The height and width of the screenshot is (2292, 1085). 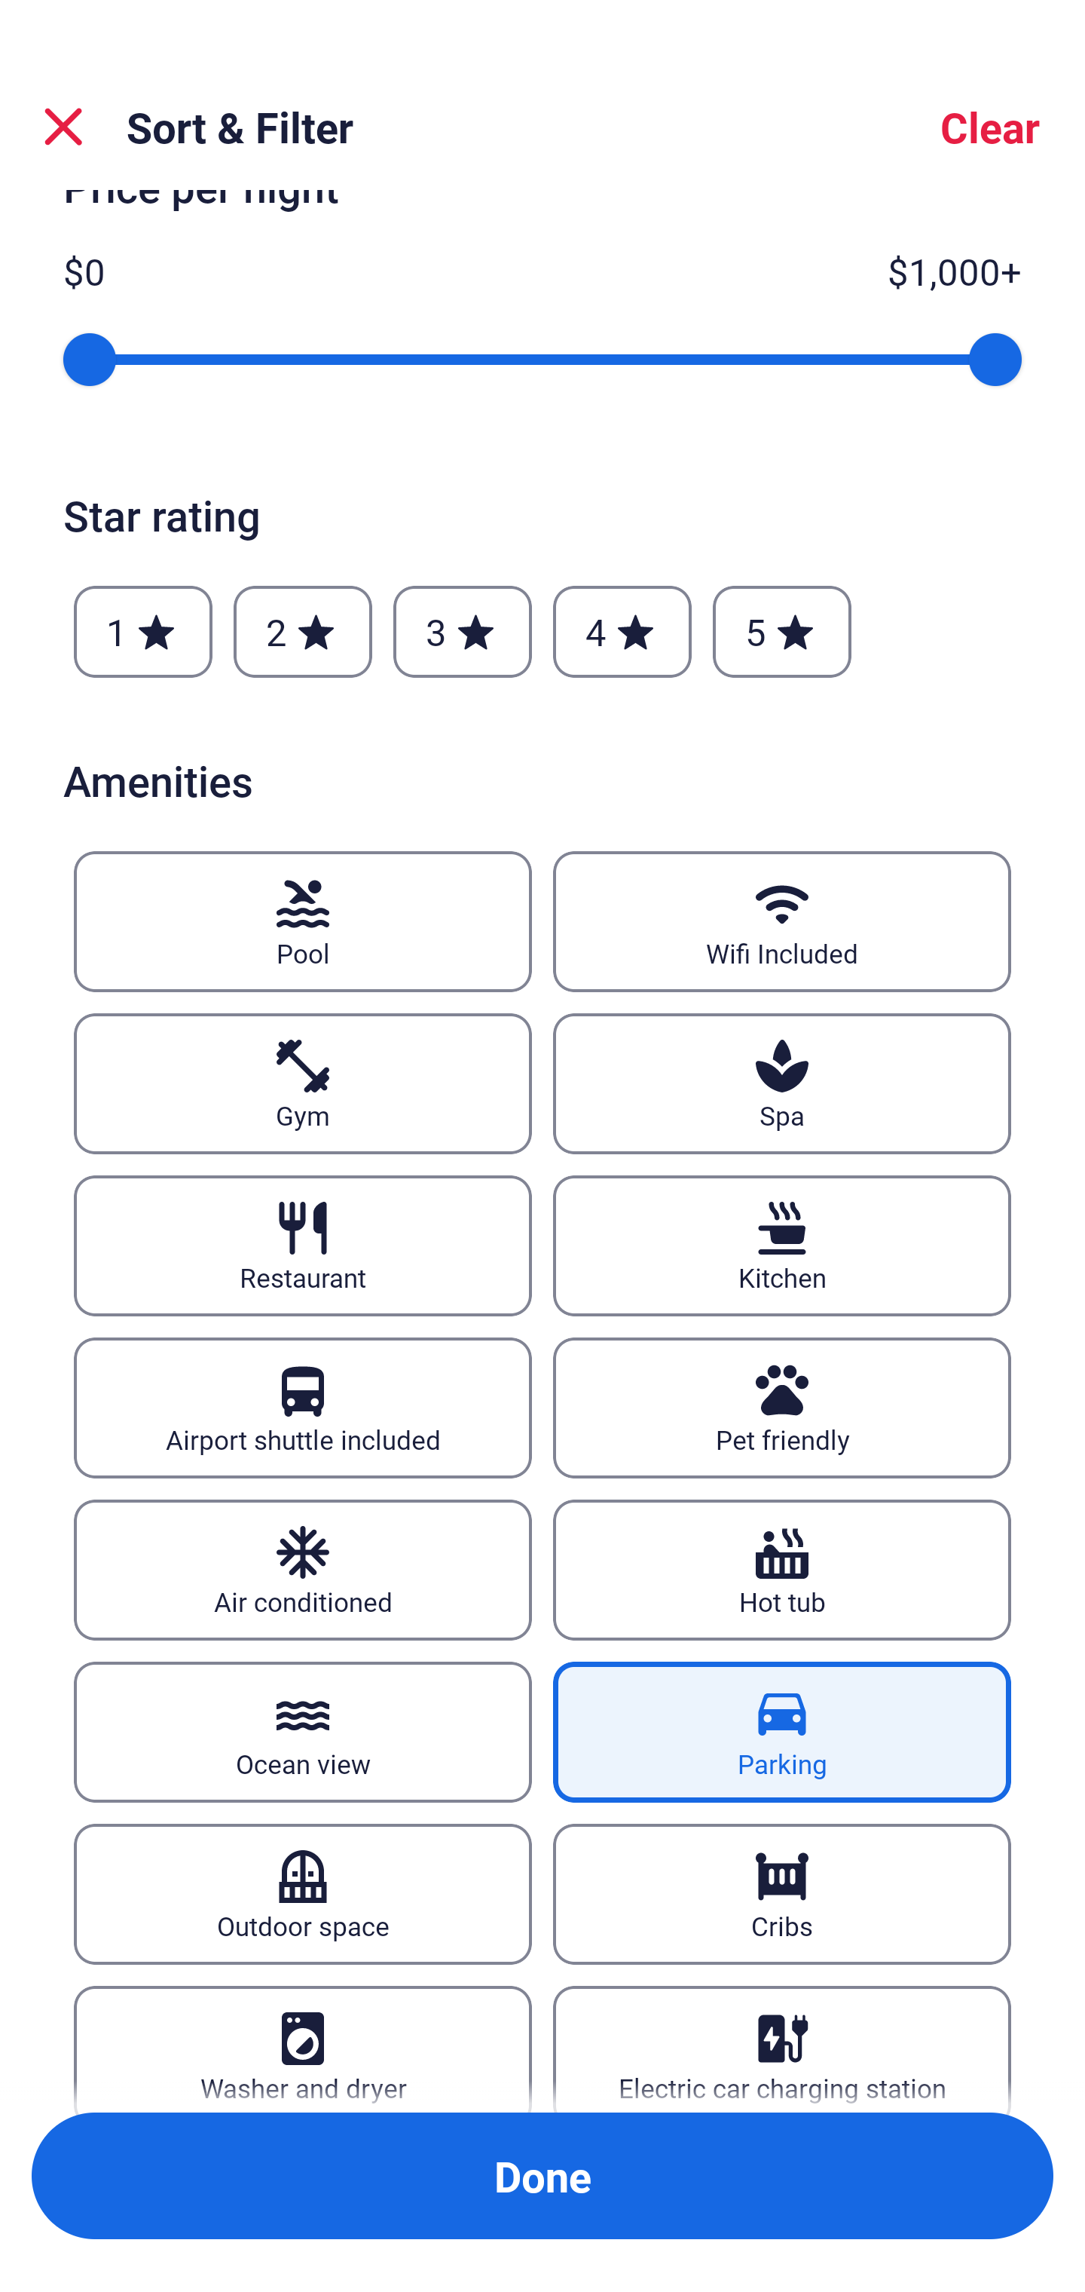 What do you see at coordinates (782, 1570) in the screenshot?
I see `Hot tub` at bounding box center [782, 1570].